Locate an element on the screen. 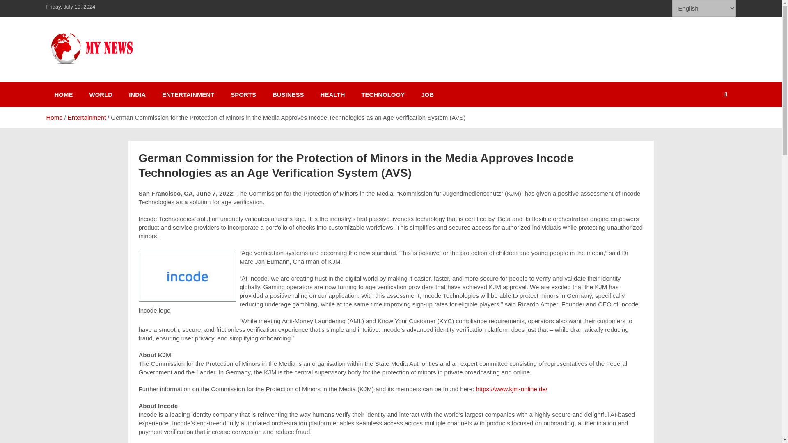 This screenshot has width=788, height=443. HOME is located at coordinates (63, 94).